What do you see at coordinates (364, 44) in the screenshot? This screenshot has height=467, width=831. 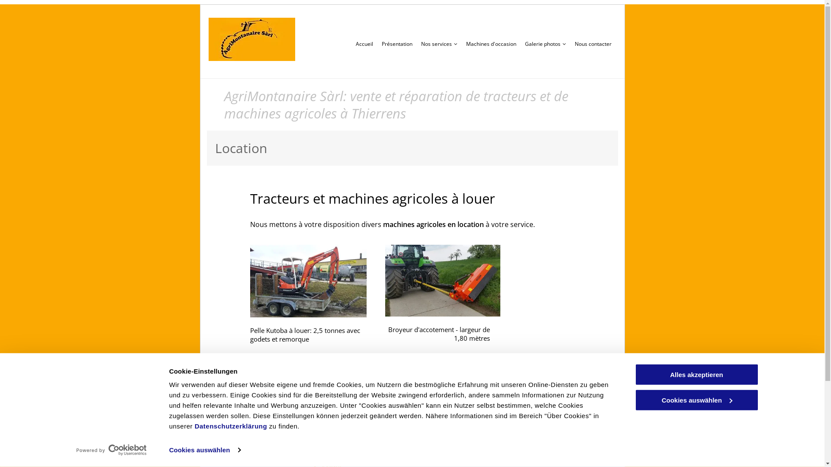 I see `Accueil` at bounding box center [364, 44].